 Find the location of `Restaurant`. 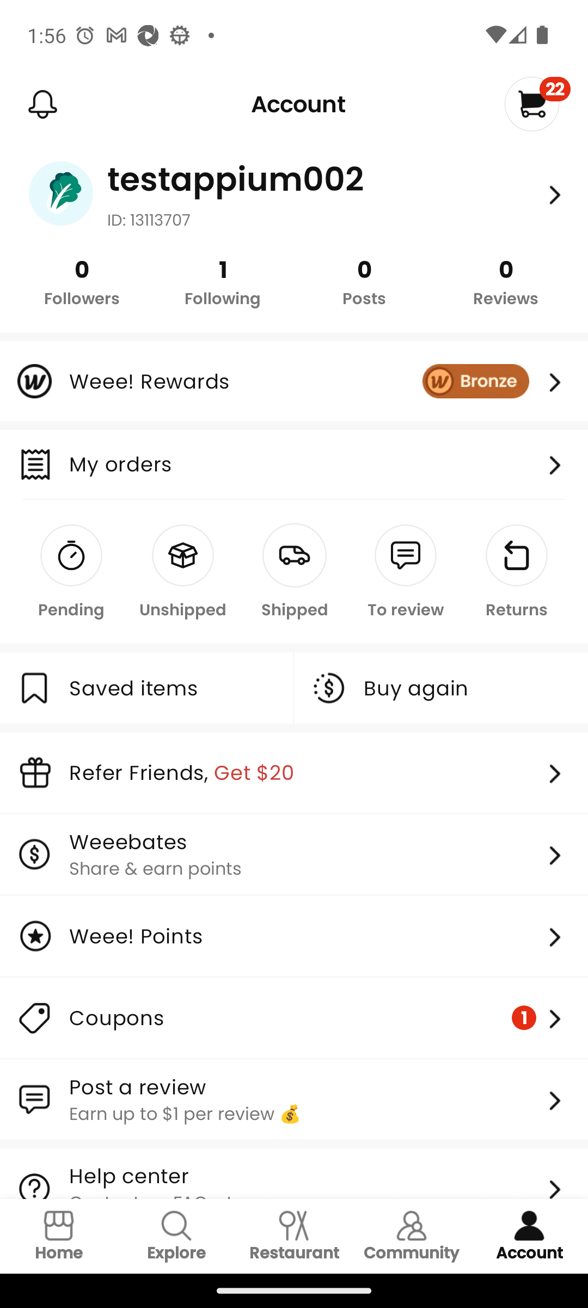

Restaurant is located at coordinates (294, 1236).